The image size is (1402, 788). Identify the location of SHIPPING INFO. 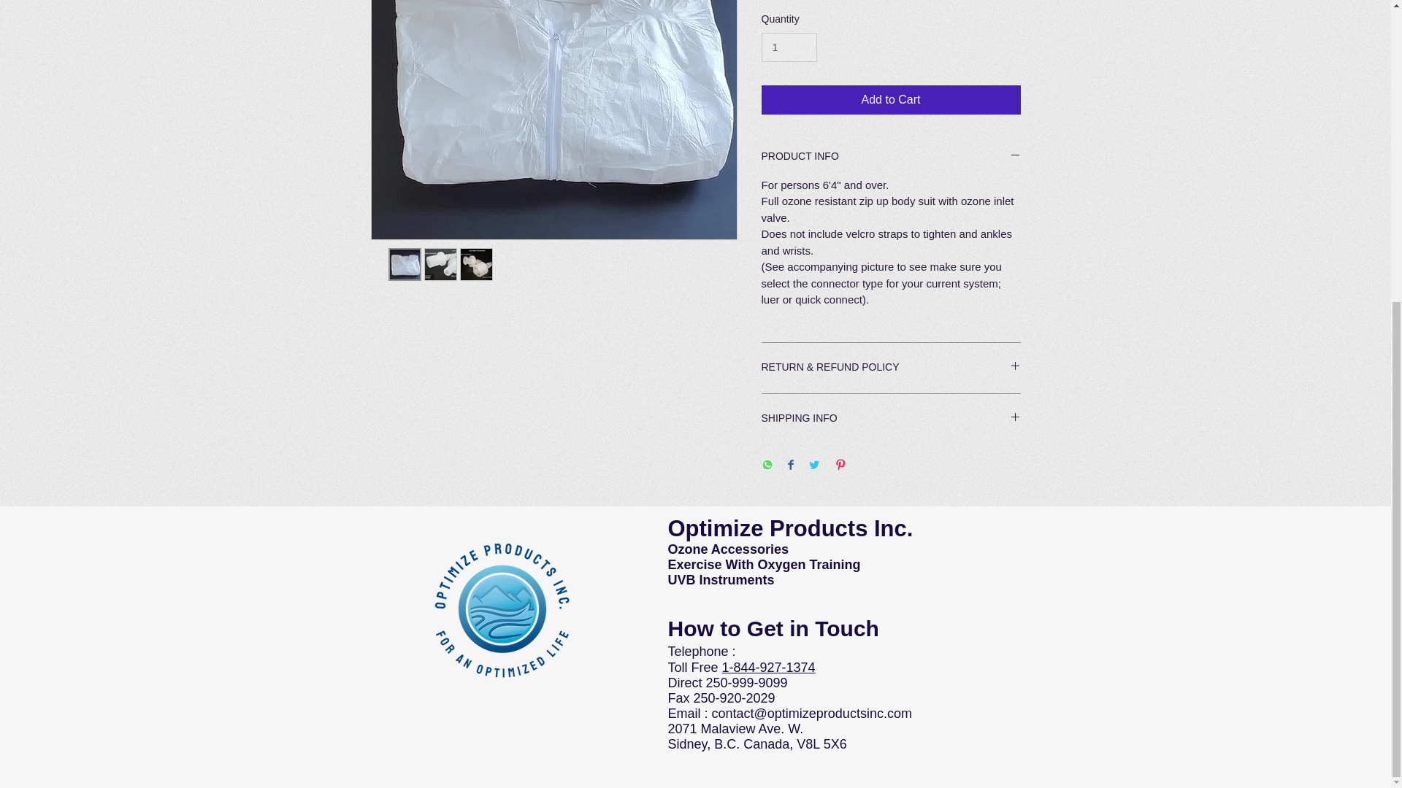
(891, 419).